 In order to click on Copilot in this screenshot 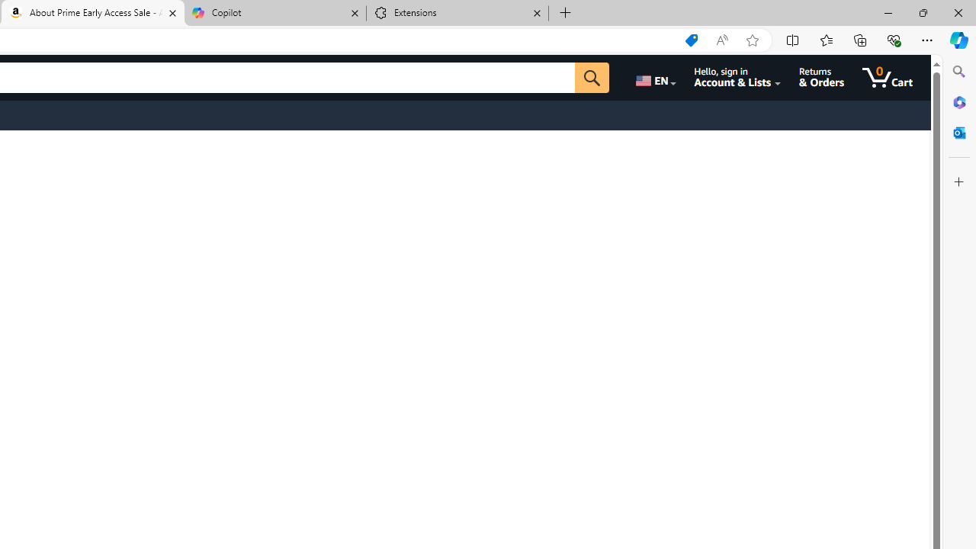, I will do `click(274, 14)`.